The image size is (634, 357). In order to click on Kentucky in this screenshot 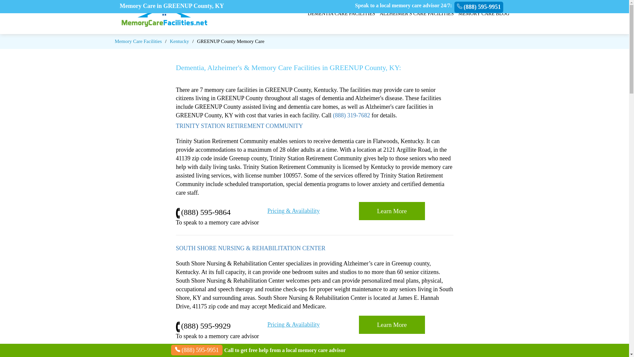, I will do `click(179, 41)`.